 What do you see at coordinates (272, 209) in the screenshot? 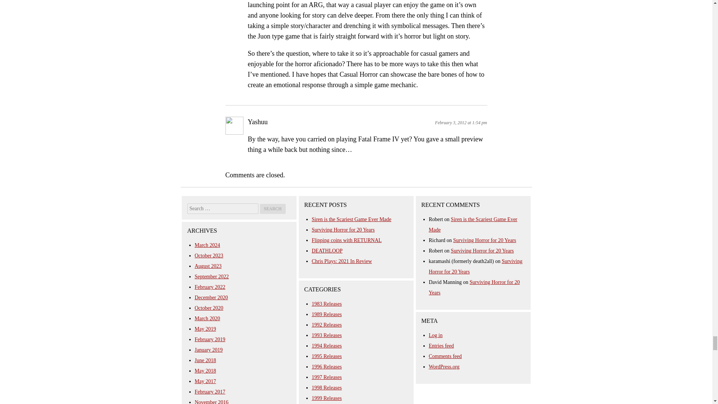
I see `Search` at bounding box center [272, 209].